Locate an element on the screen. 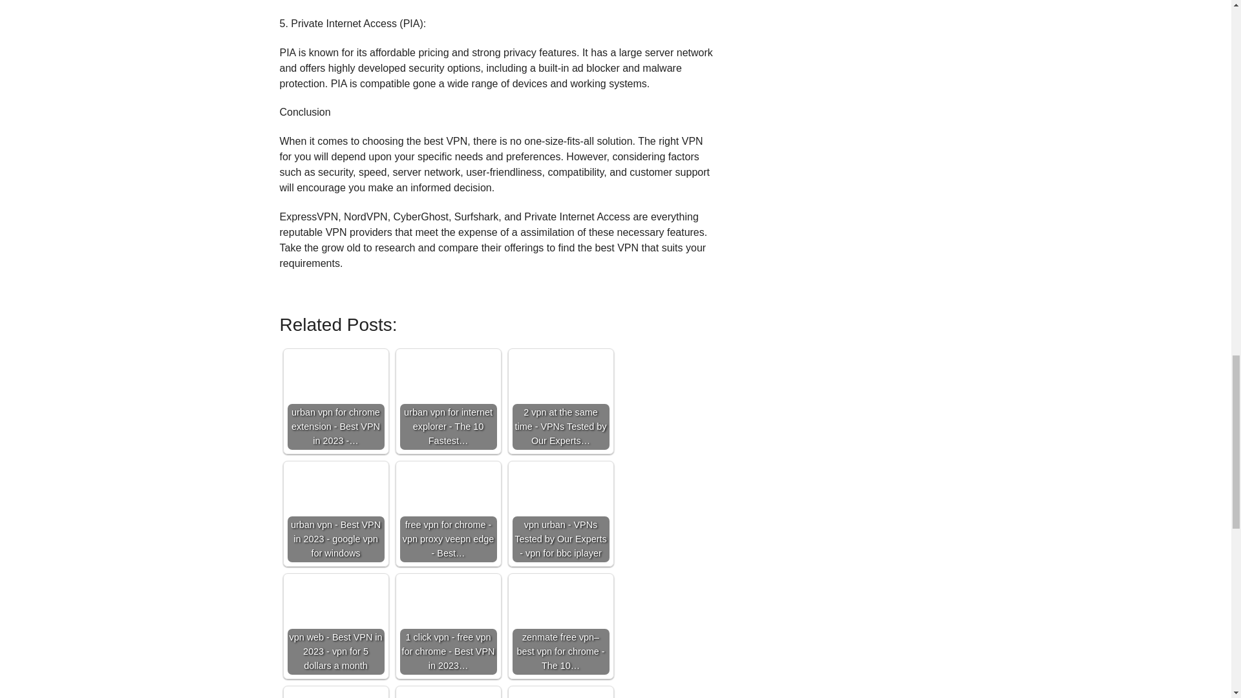 Image resolution: width=1241 pixels, height=698 pixels. vpn web - Best VPN in 2023 - vpn for 5 dollars a month is located at coordinates (335, 626).